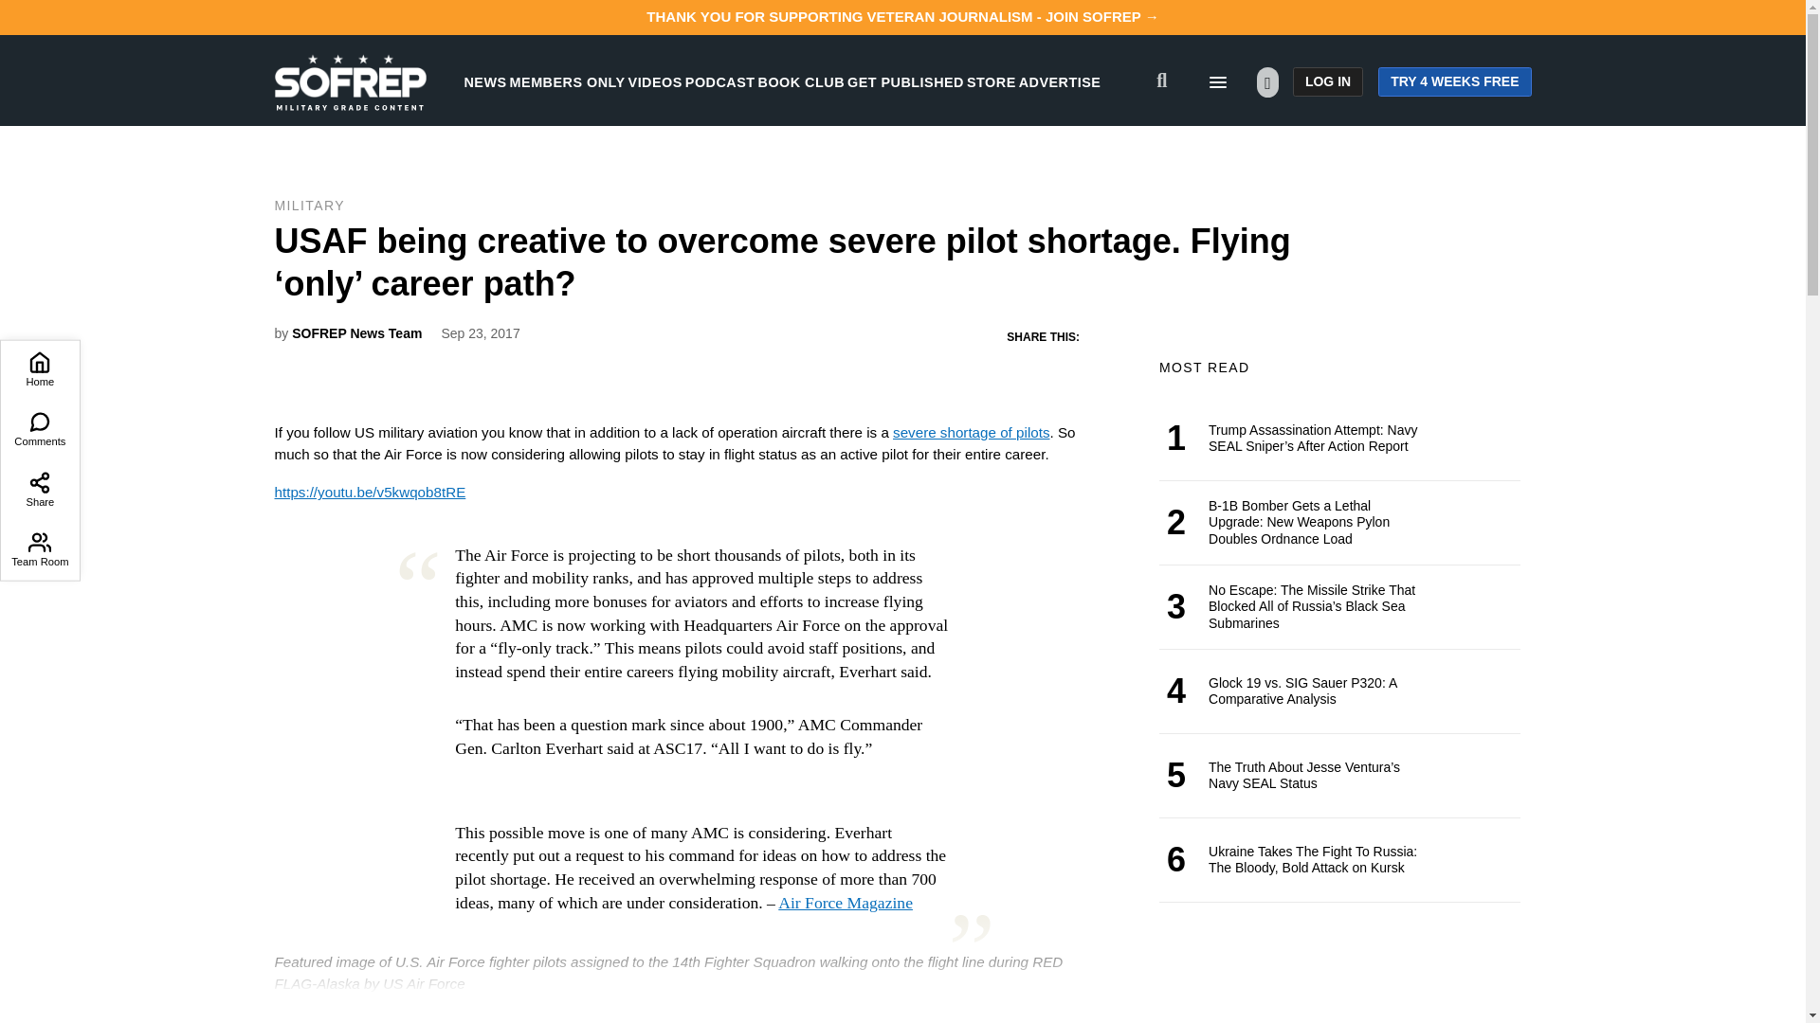 Image resolution: width=1820 pixels, height=1023 pixels. I want to click on LOG IN, so click(1327, 81).